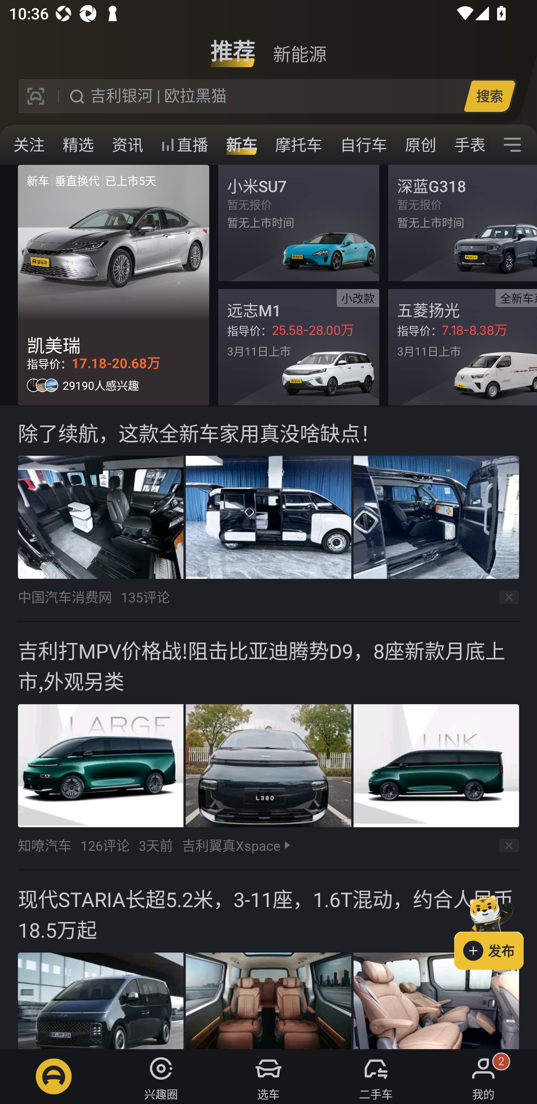 This screenshot has width=537, height=1104. What do you see at coordinates (231, 845) in the screenshot?
I see `吉利翼真Xspace` at bounding box center [231, 845].